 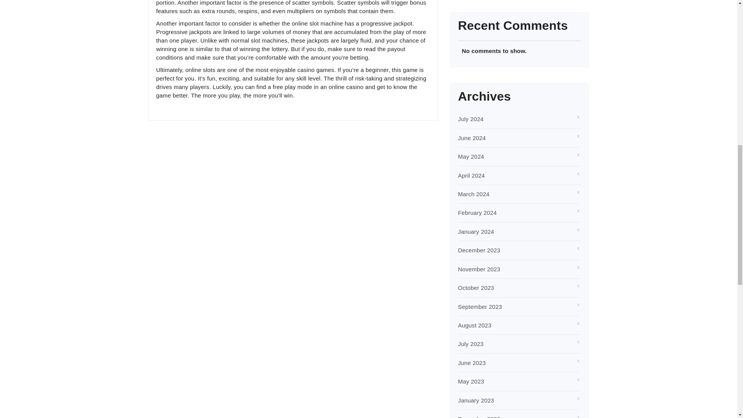 What do you see at coordinates (479, 269) in the screenshot?
I see `November 2023` at bounding box center [479, 269].